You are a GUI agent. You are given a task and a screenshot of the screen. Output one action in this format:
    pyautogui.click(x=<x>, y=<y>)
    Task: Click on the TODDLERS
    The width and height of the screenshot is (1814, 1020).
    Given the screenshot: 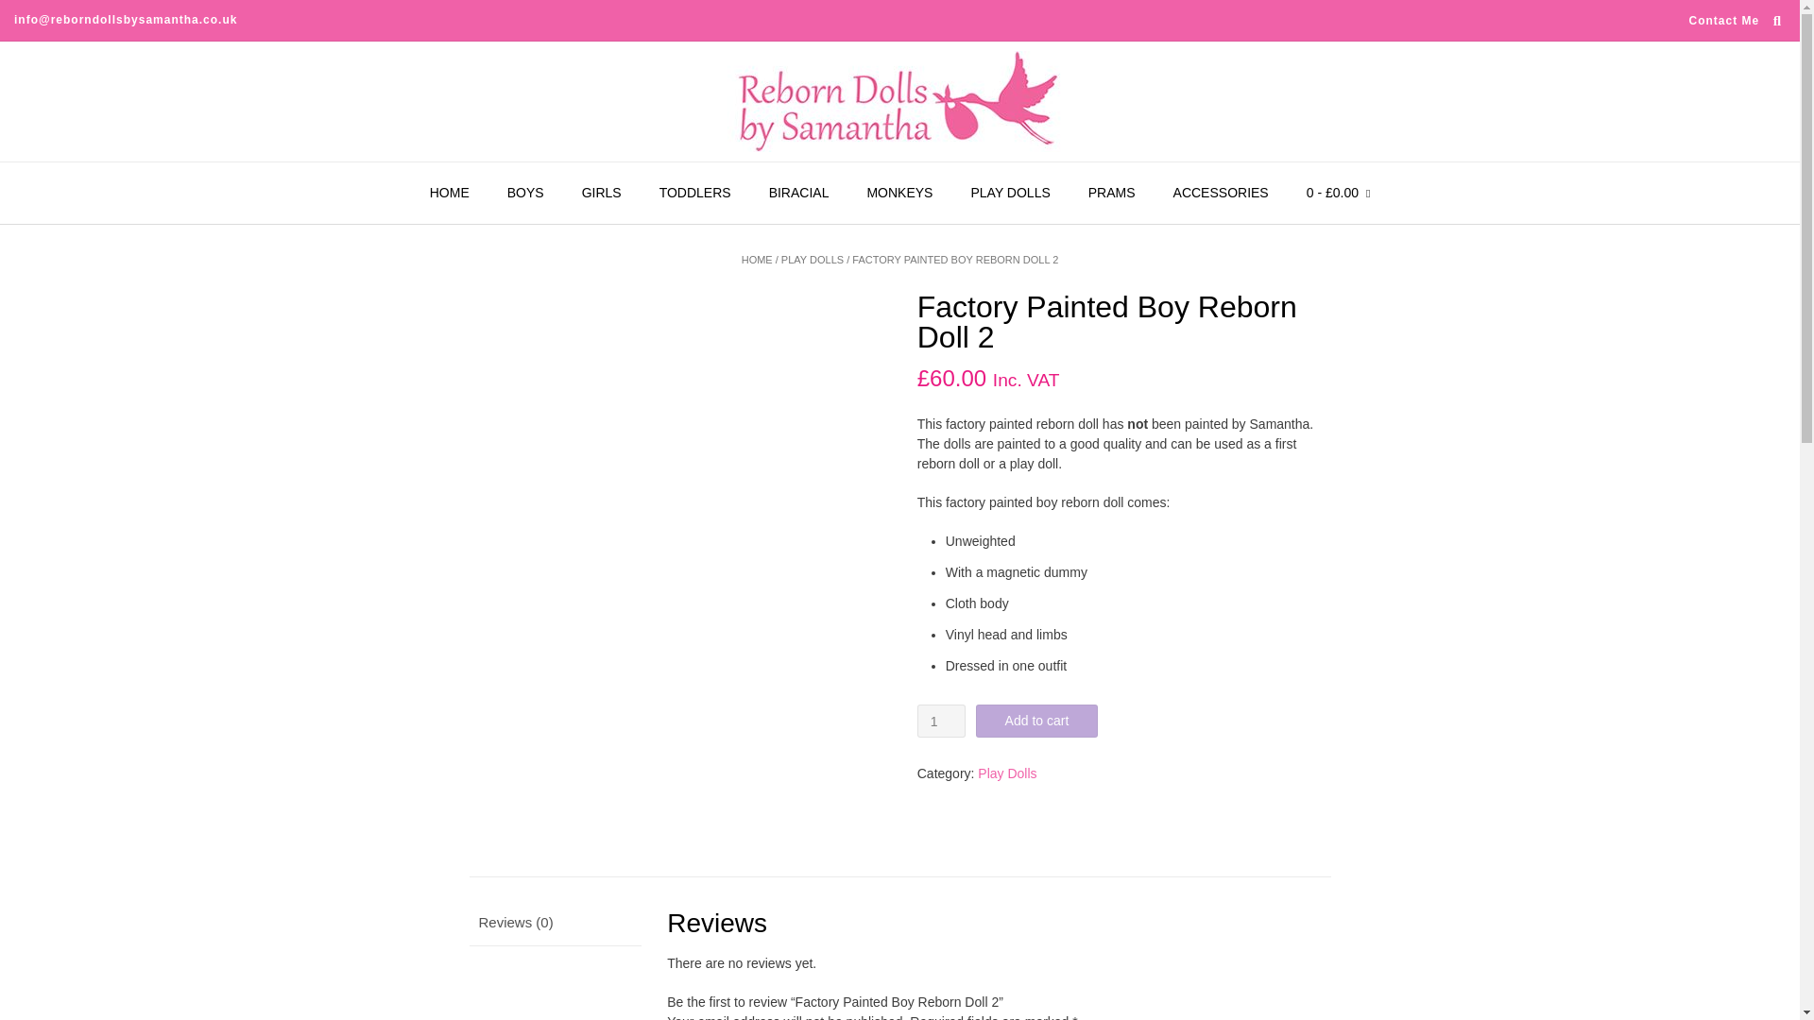 What is the action you would take?
    pyautogui.click(x=695, y=193)
    